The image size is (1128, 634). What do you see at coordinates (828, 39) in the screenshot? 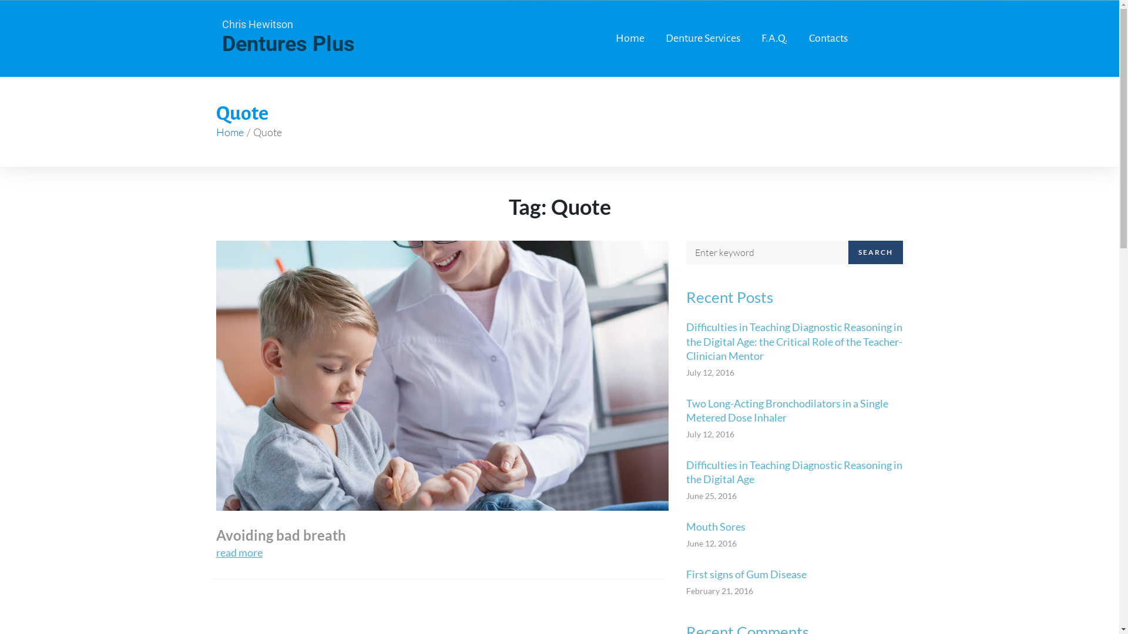
I see `Contacts` at bounding box center [828, 39].